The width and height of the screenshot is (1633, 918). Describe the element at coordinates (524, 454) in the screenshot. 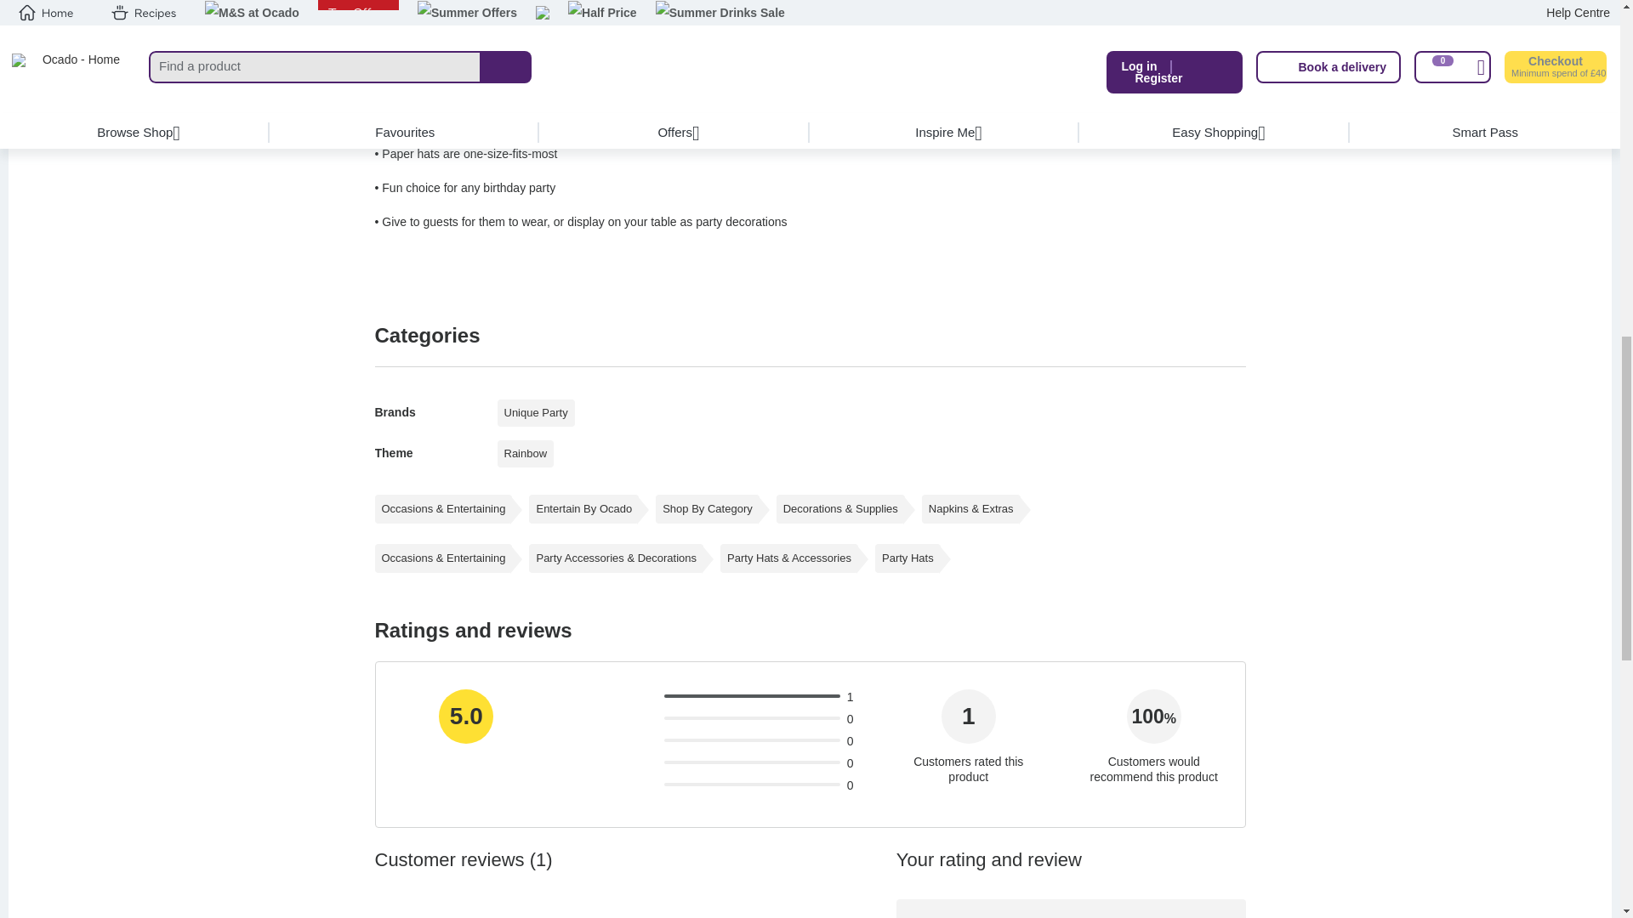

I see `Rainbow` at that location.